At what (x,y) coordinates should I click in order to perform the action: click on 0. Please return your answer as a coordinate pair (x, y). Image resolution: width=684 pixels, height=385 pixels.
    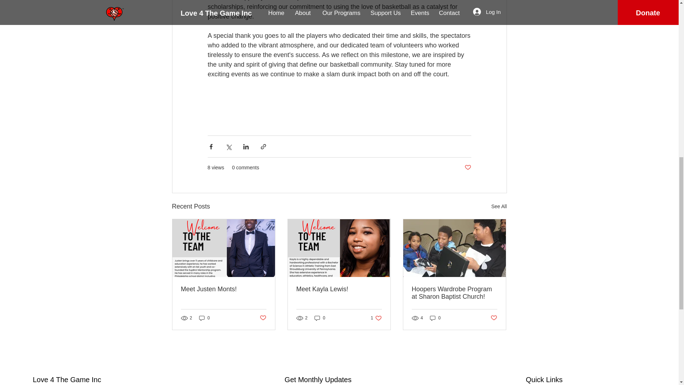
    Looking at the image, I should click on (435, 318).